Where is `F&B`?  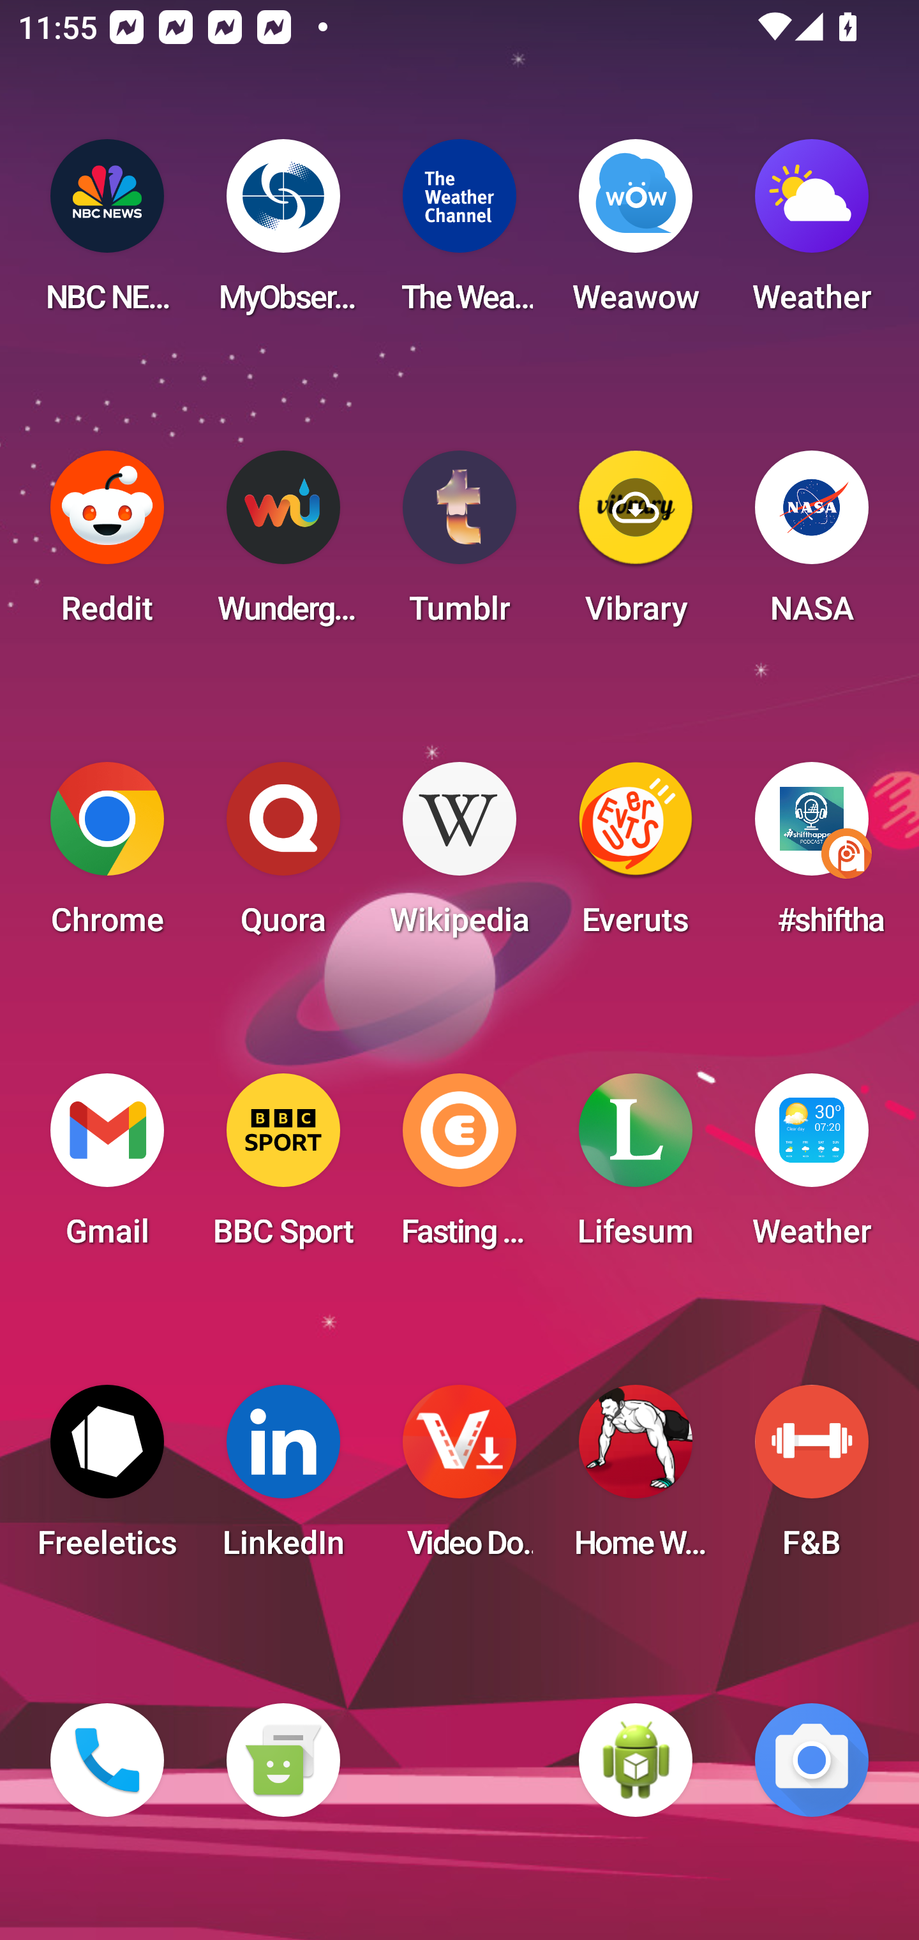
F&B is located at coordinates (812, 1479).